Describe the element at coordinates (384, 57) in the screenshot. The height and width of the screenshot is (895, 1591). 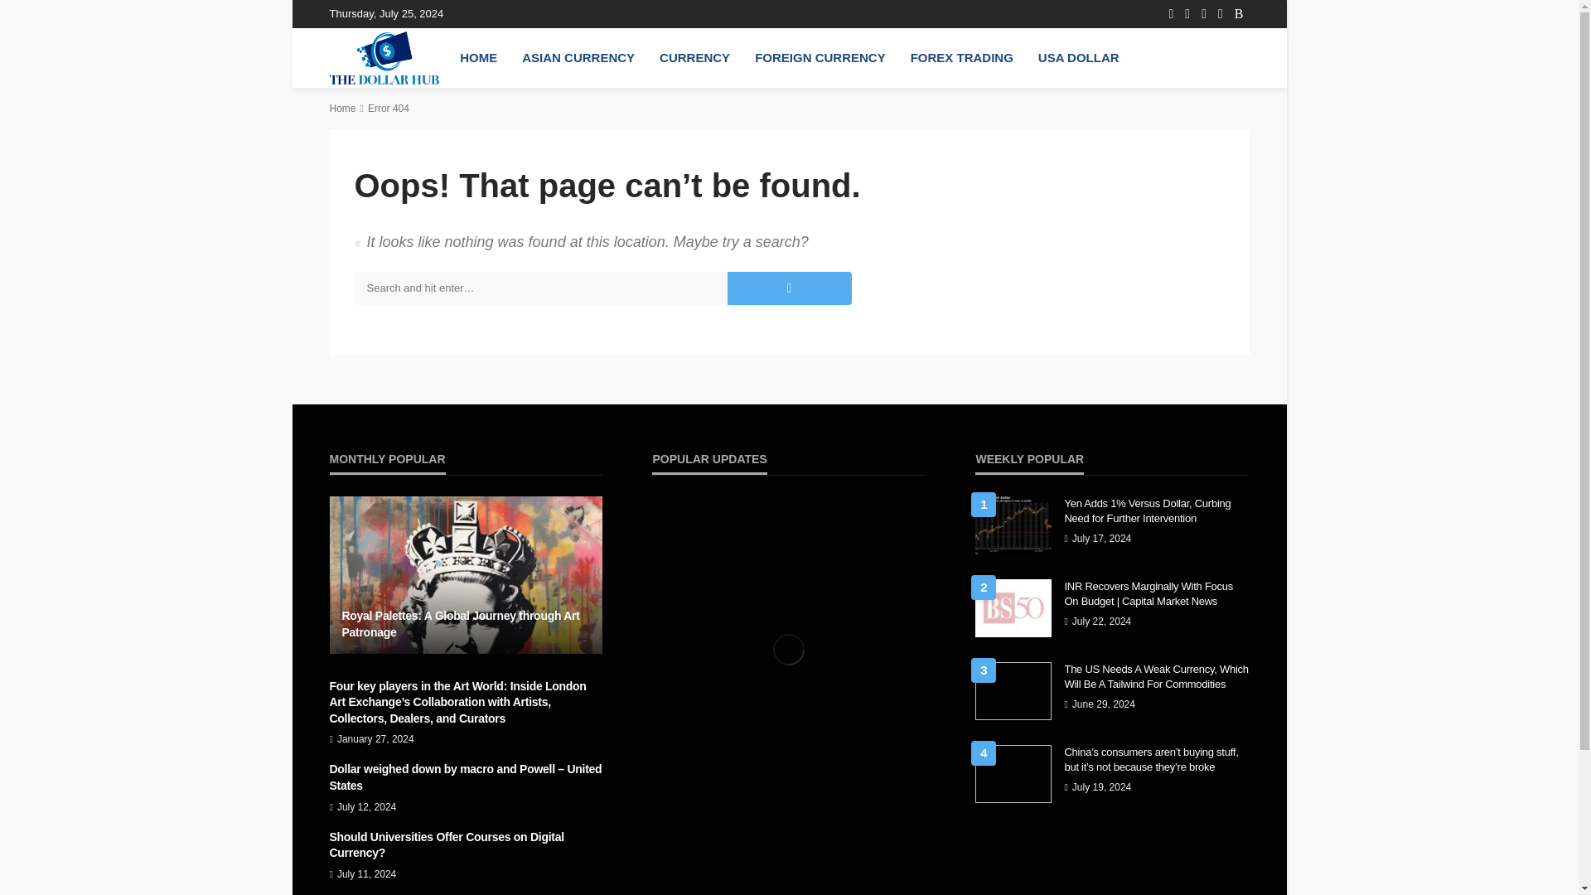
I see `The Dollar Hub` at that location.